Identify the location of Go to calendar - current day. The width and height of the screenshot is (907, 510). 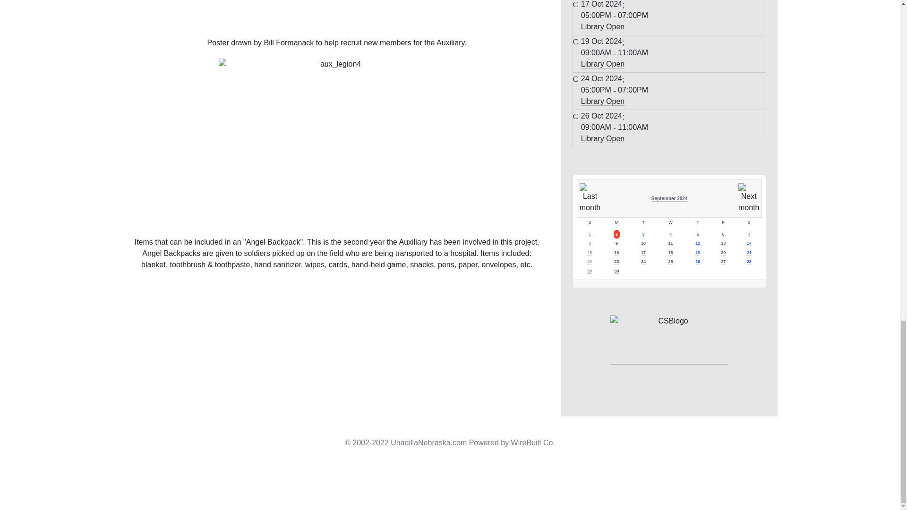
(723, 243).